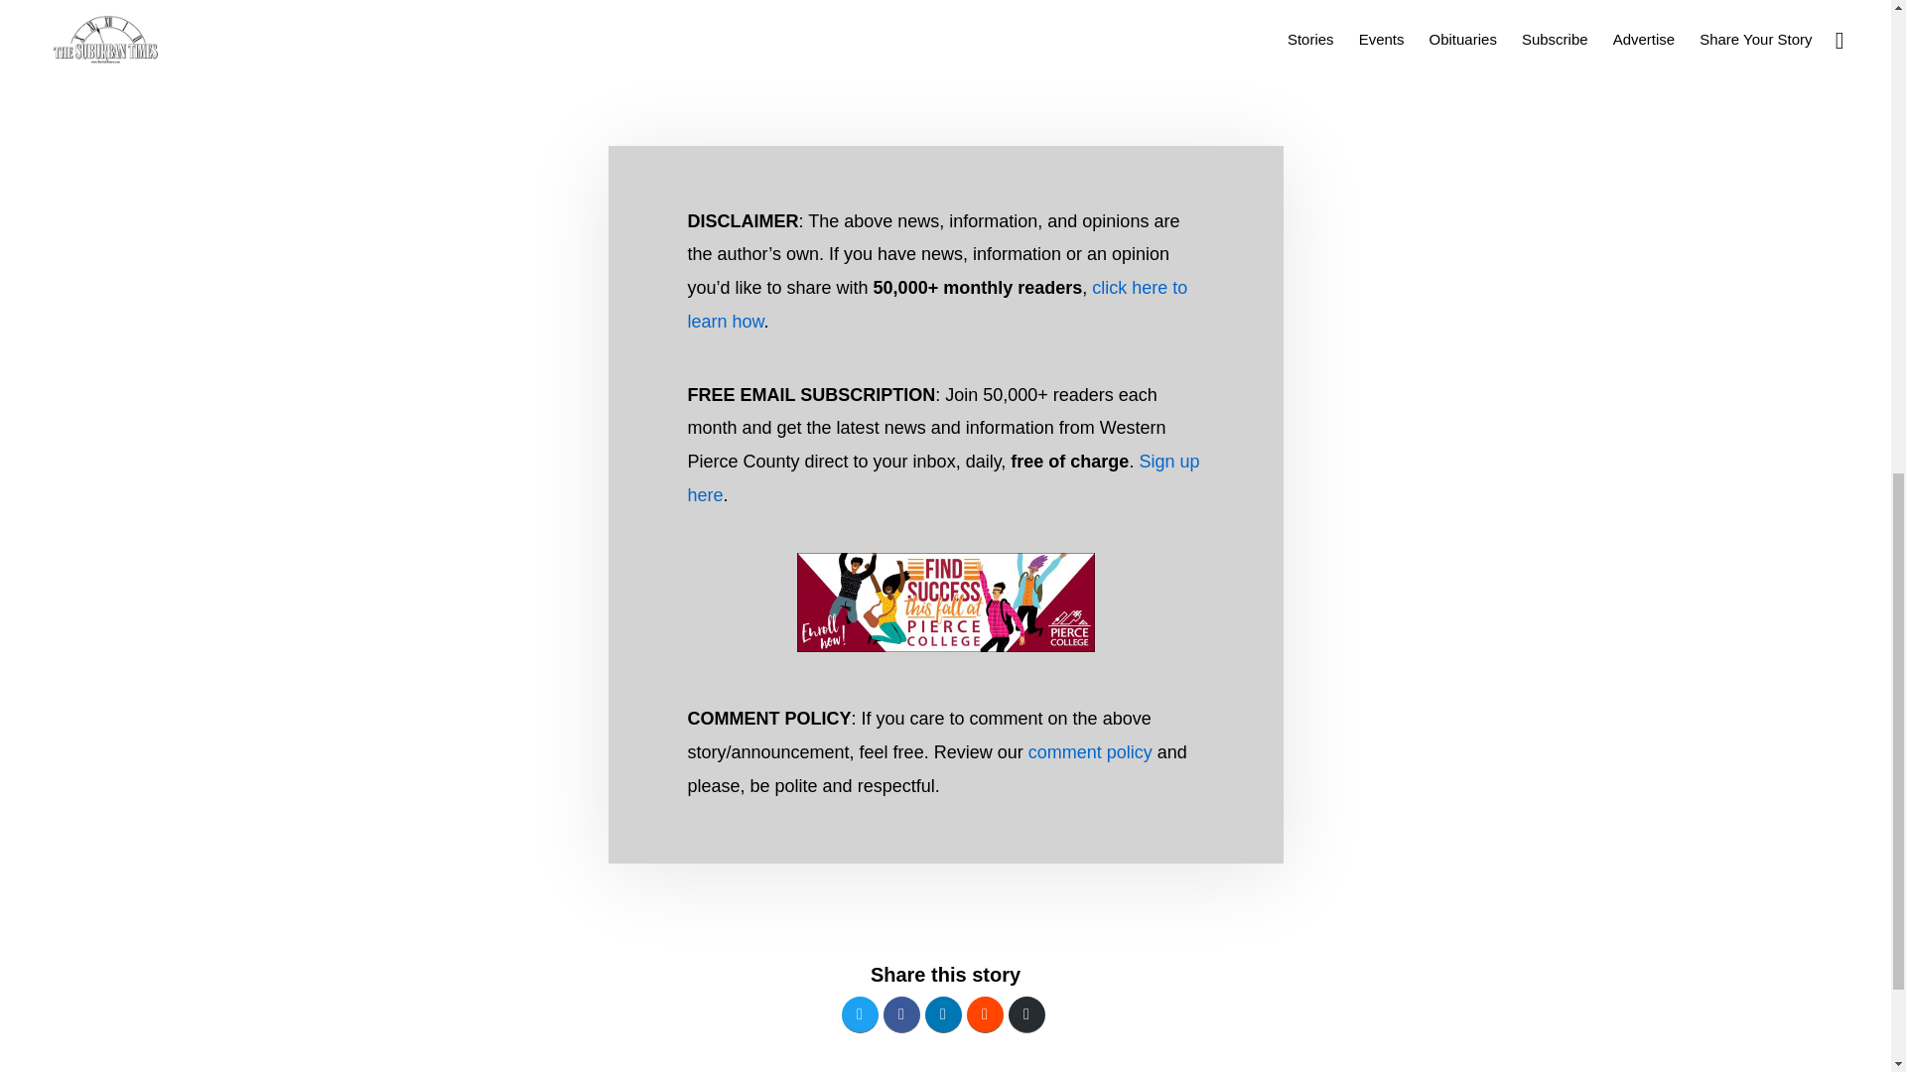  What do you see at coordinates (985, 1014) in the screenshot?
I see `Share on Reddit` at bounding box center [985, 1014].